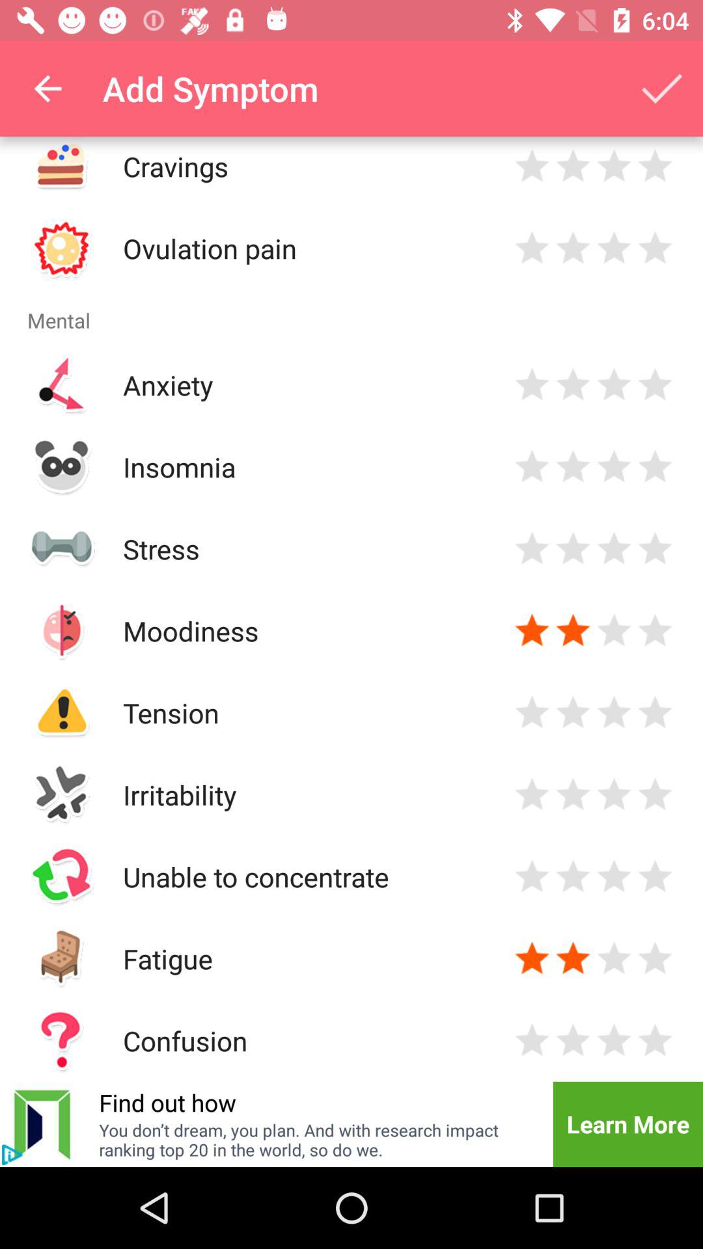 Image resolution: width=703 pixels, height=1249 pixels. What do you see at coordinates (614, 167) in the screenshot?
I see `rate symptom 3 stars` at bounding box center [614, 167].